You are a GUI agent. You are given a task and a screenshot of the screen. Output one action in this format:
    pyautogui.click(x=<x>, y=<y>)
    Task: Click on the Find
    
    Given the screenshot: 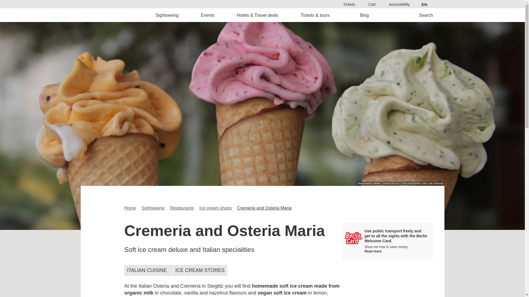 What is the action you would take?
    pyautogui.click(x=279, y=157)
    